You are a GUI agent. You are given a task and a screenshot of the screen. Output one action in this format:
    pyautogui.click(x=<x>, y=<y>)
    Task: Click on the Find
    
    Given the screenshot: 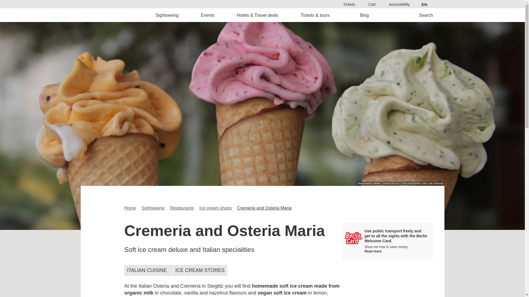 What is the action you would take?
    pyautogui.click(x=279, y=157)
    